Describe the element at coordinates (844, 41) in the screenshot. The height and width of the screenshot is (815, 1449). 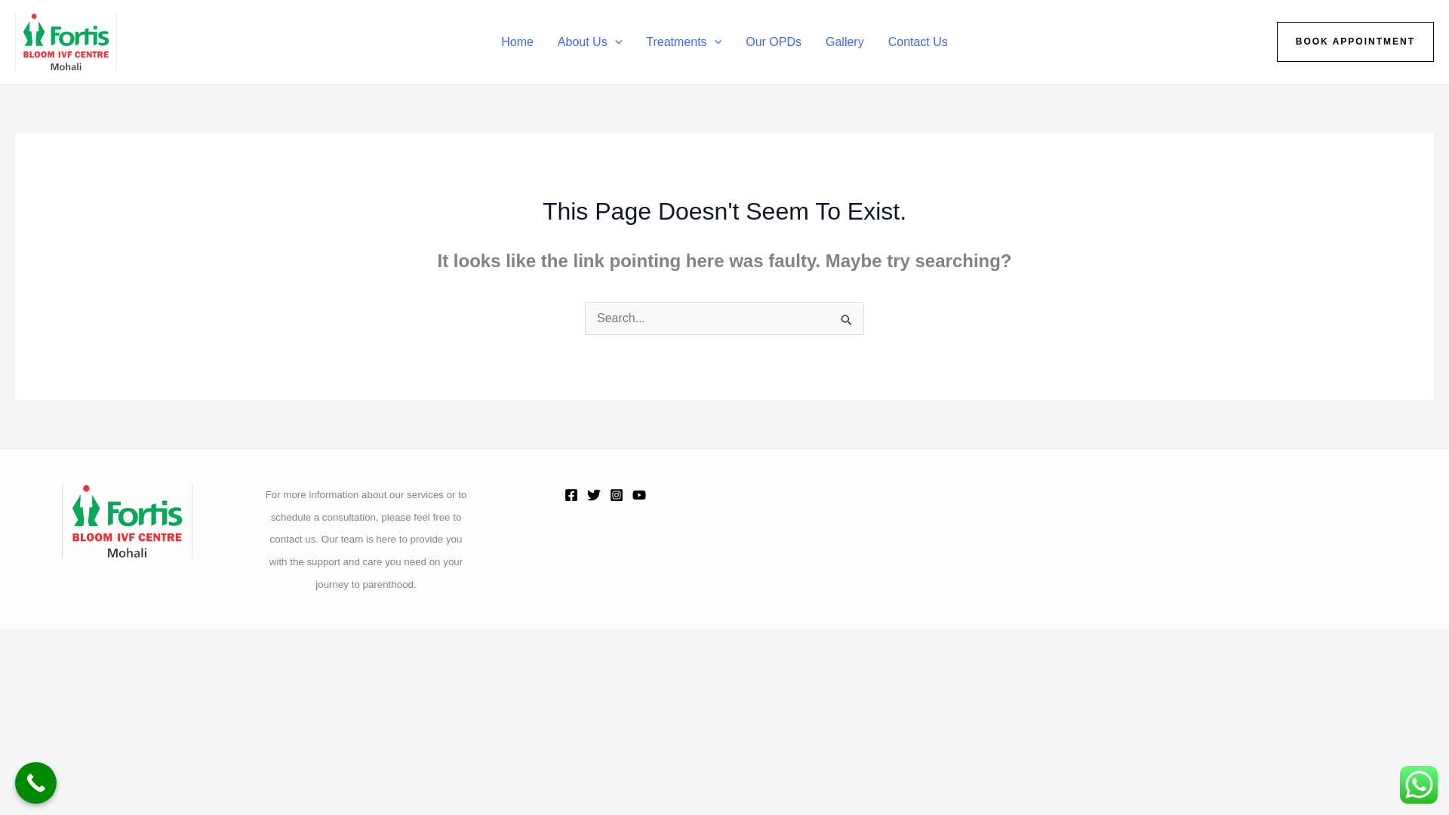
I see `Gallery` at that location.